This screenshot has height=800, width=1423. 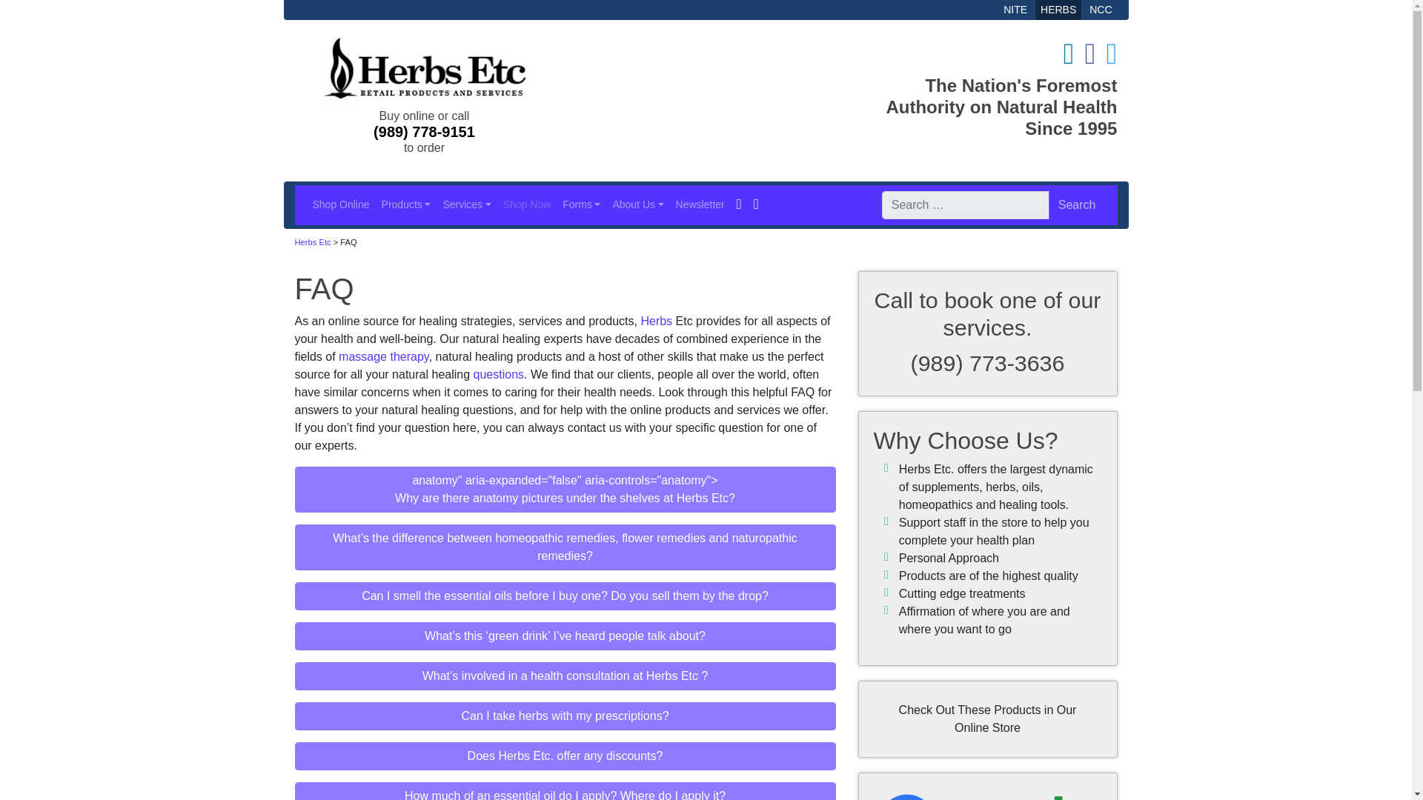 What do you see at coordinates (581, 204) in the screenshot?
I see `Forms` at bounding box center [581, 204].